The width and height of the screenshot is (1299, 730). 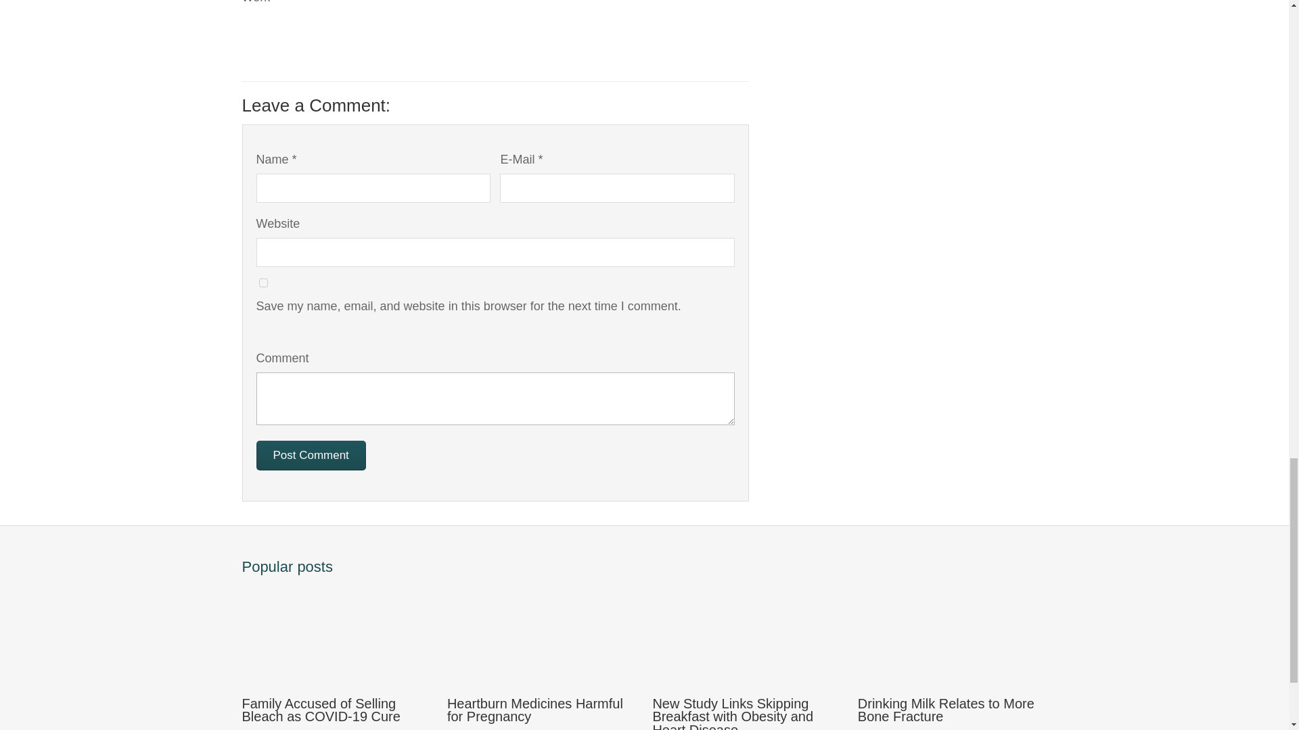 I want to click on Heartburn Medicines Harmful for Pregnancy, so click(x=541, y=654).